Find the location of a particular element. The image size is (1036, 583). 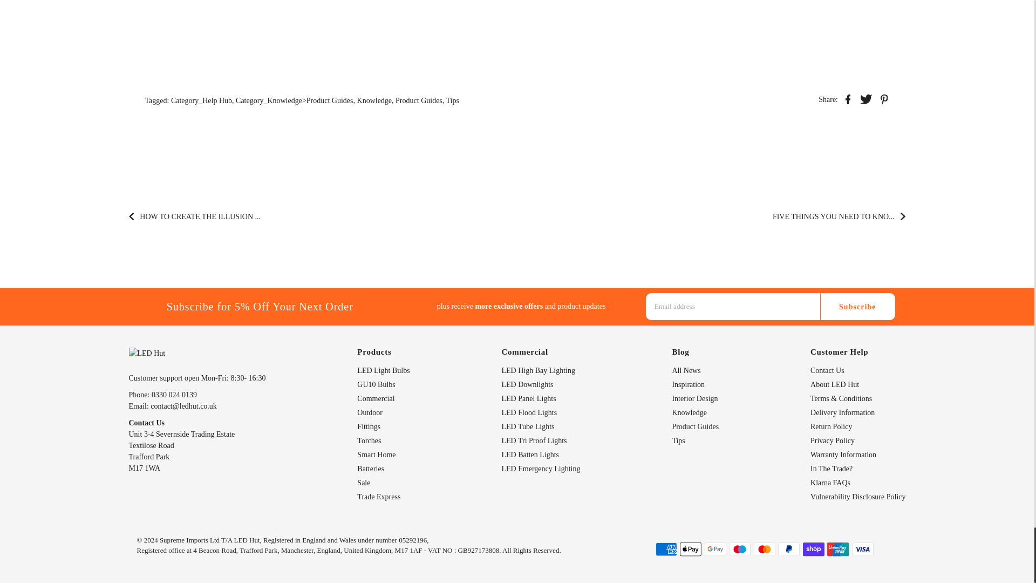

American Express is located at coordinates (665, 550).